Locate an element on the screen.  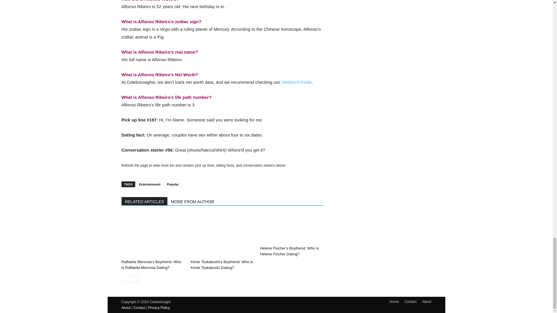
About is located at coordinates (426, 301).